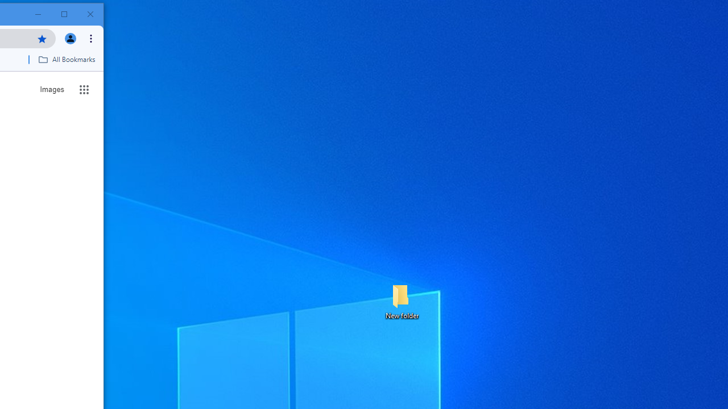 The width and height of the screenshot is (728, 409). What do you see at coordinates (402, 301) in the screenshot?
I see `New folder` at bounding box center [402, 301].